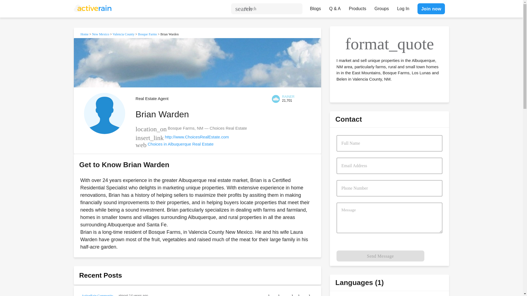 Image resolution: width=527 pixels, height=296 pixels. I want to click on Products, so click(357, 7).